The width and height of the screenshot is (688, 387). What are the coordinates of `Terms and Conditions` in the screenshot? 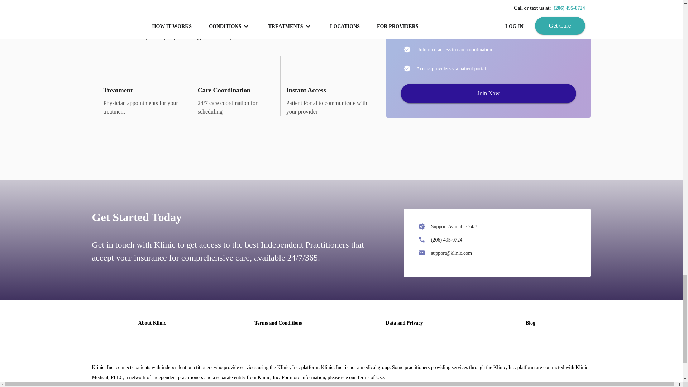 It's located at (278, 323).